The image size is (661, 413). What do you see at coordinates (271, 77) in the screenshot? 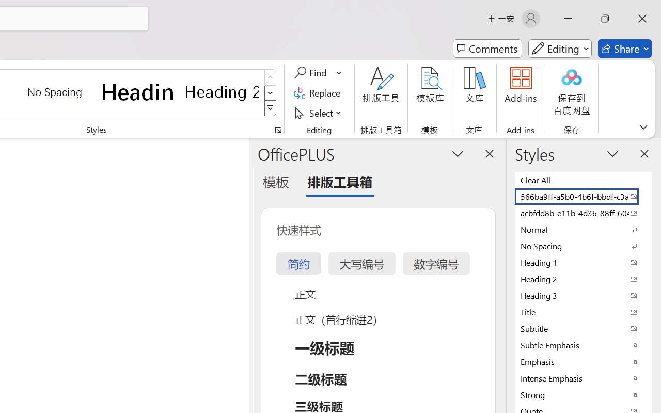
I see `Row up` at bounding box center [271, 77].